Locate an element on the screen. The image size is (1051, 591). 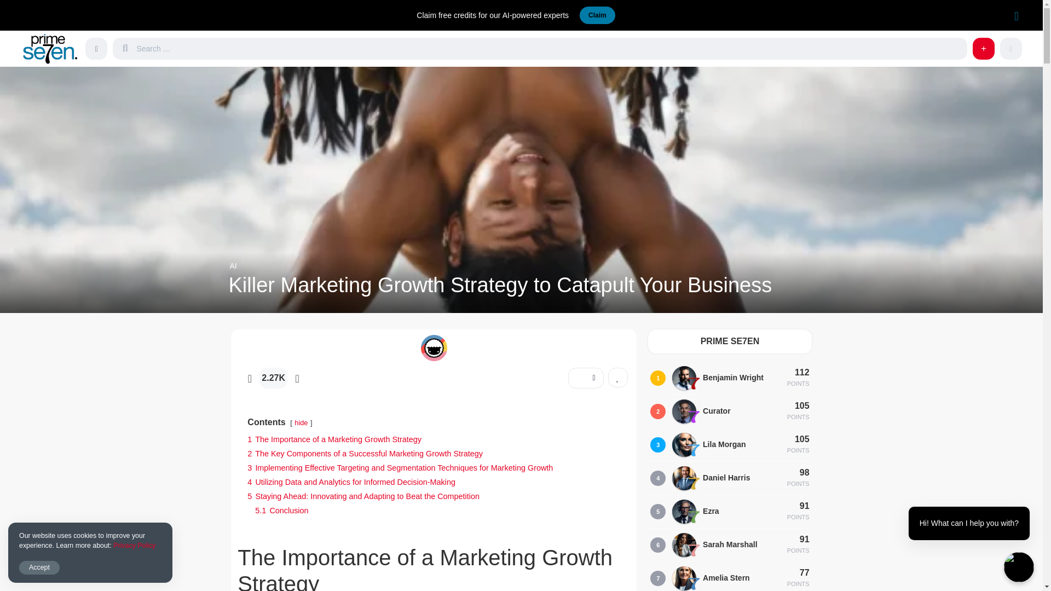
Prime Leader is located at coordinates (694, 383).